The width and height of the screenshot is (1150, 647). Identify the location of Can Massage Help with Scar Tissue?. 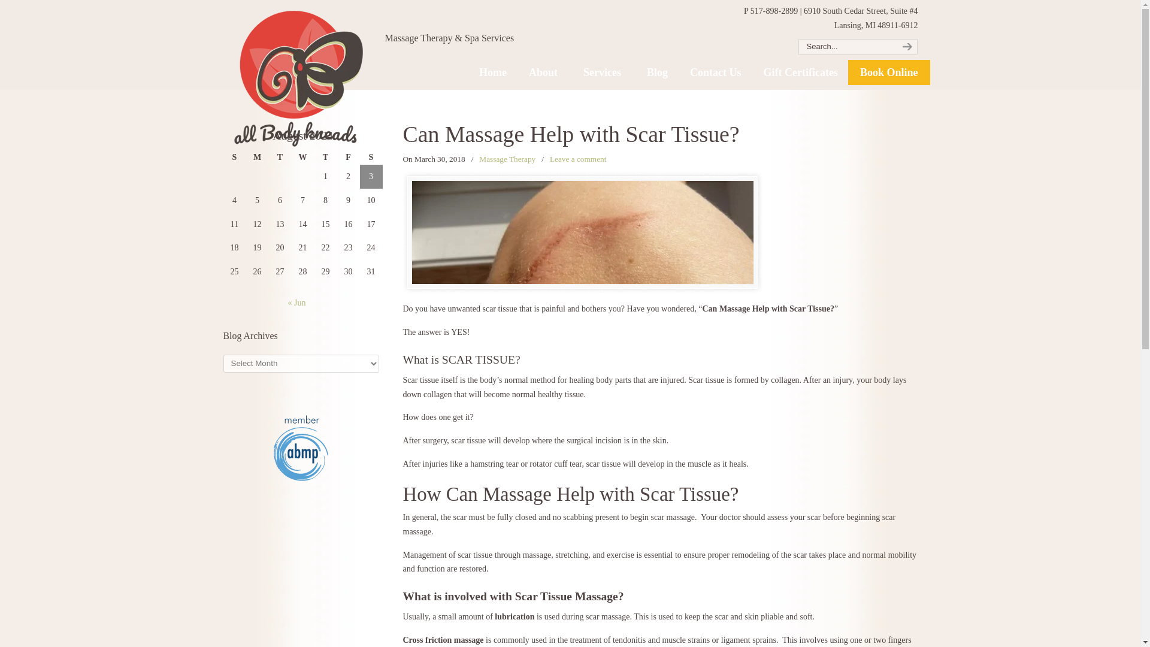
(571, 134).